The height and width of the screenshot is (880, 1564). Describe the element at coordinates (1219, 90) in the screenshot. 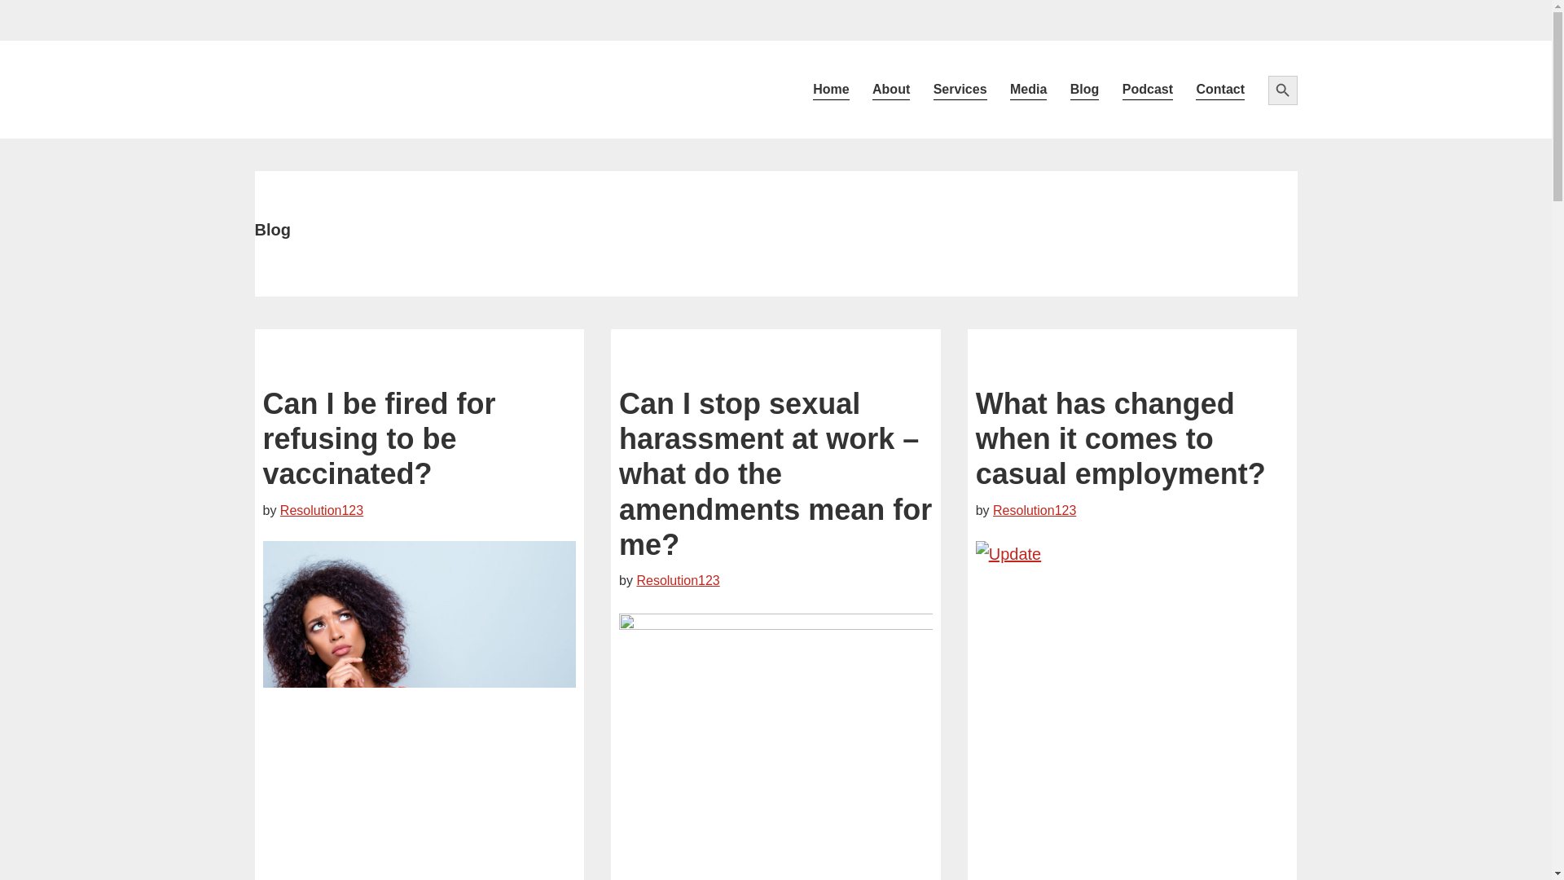

I see `Contact` at that location.